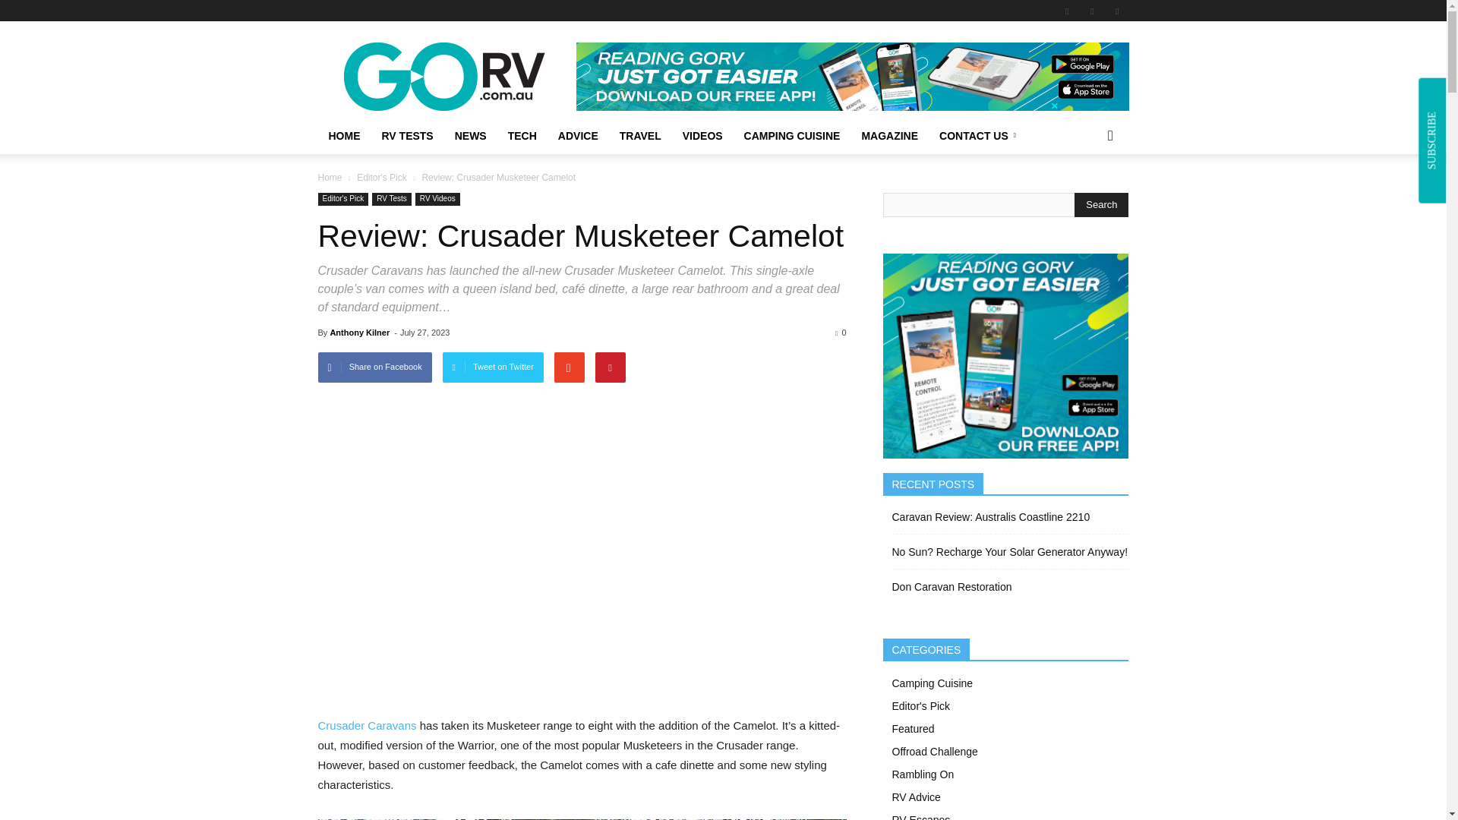 The width and height of the screenshot is (1458, 820). I want to click on View all posts in Editor's Pick, so click(381, 177).